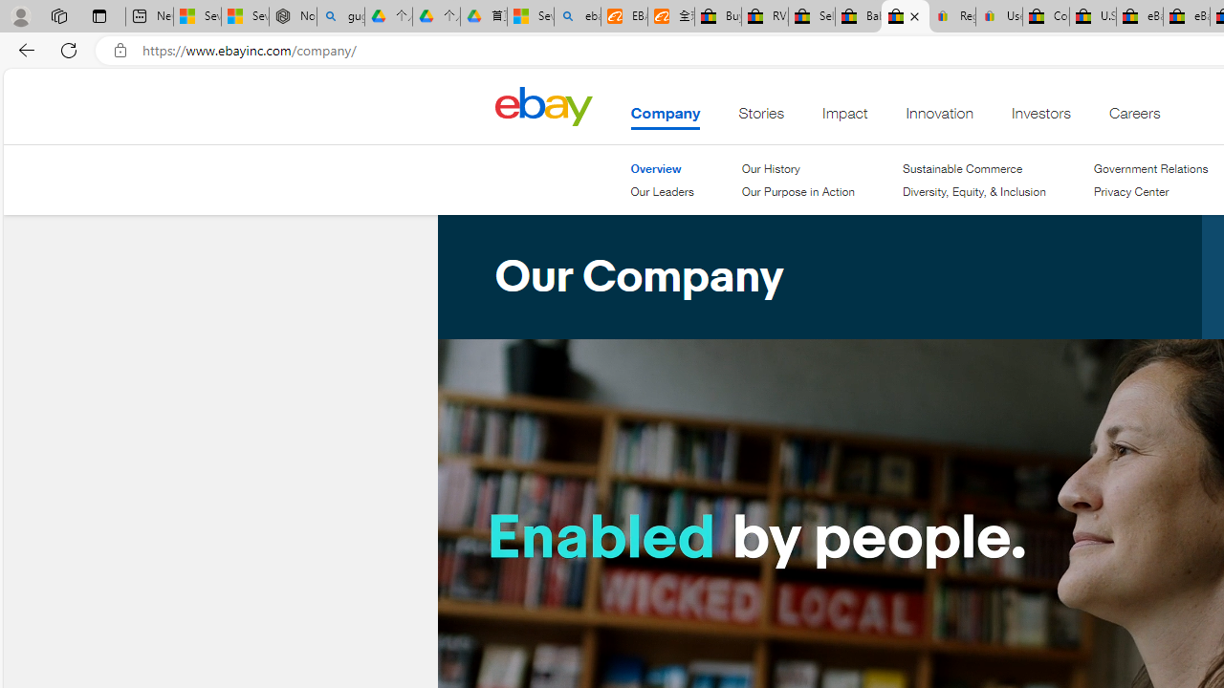  I want to click on Our History, so click(771, 168).